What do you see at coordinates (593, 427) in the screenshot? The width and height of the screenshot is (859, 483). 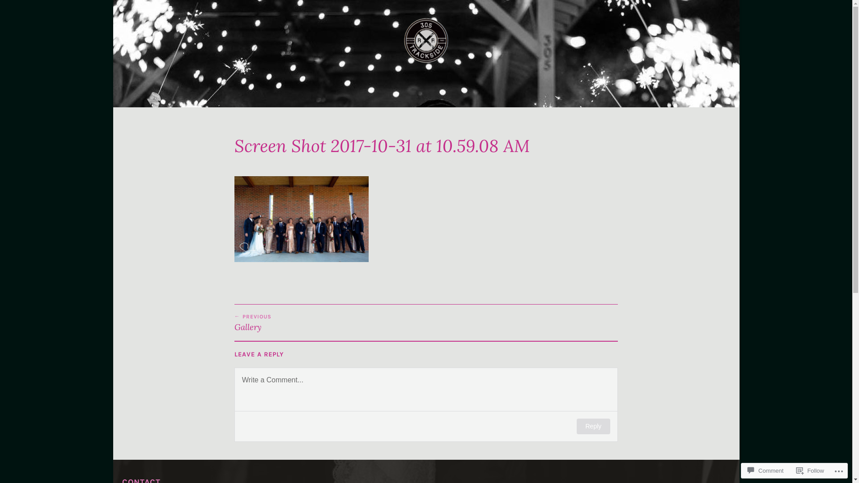 I see `Reply` at bounding box center [593, 427].